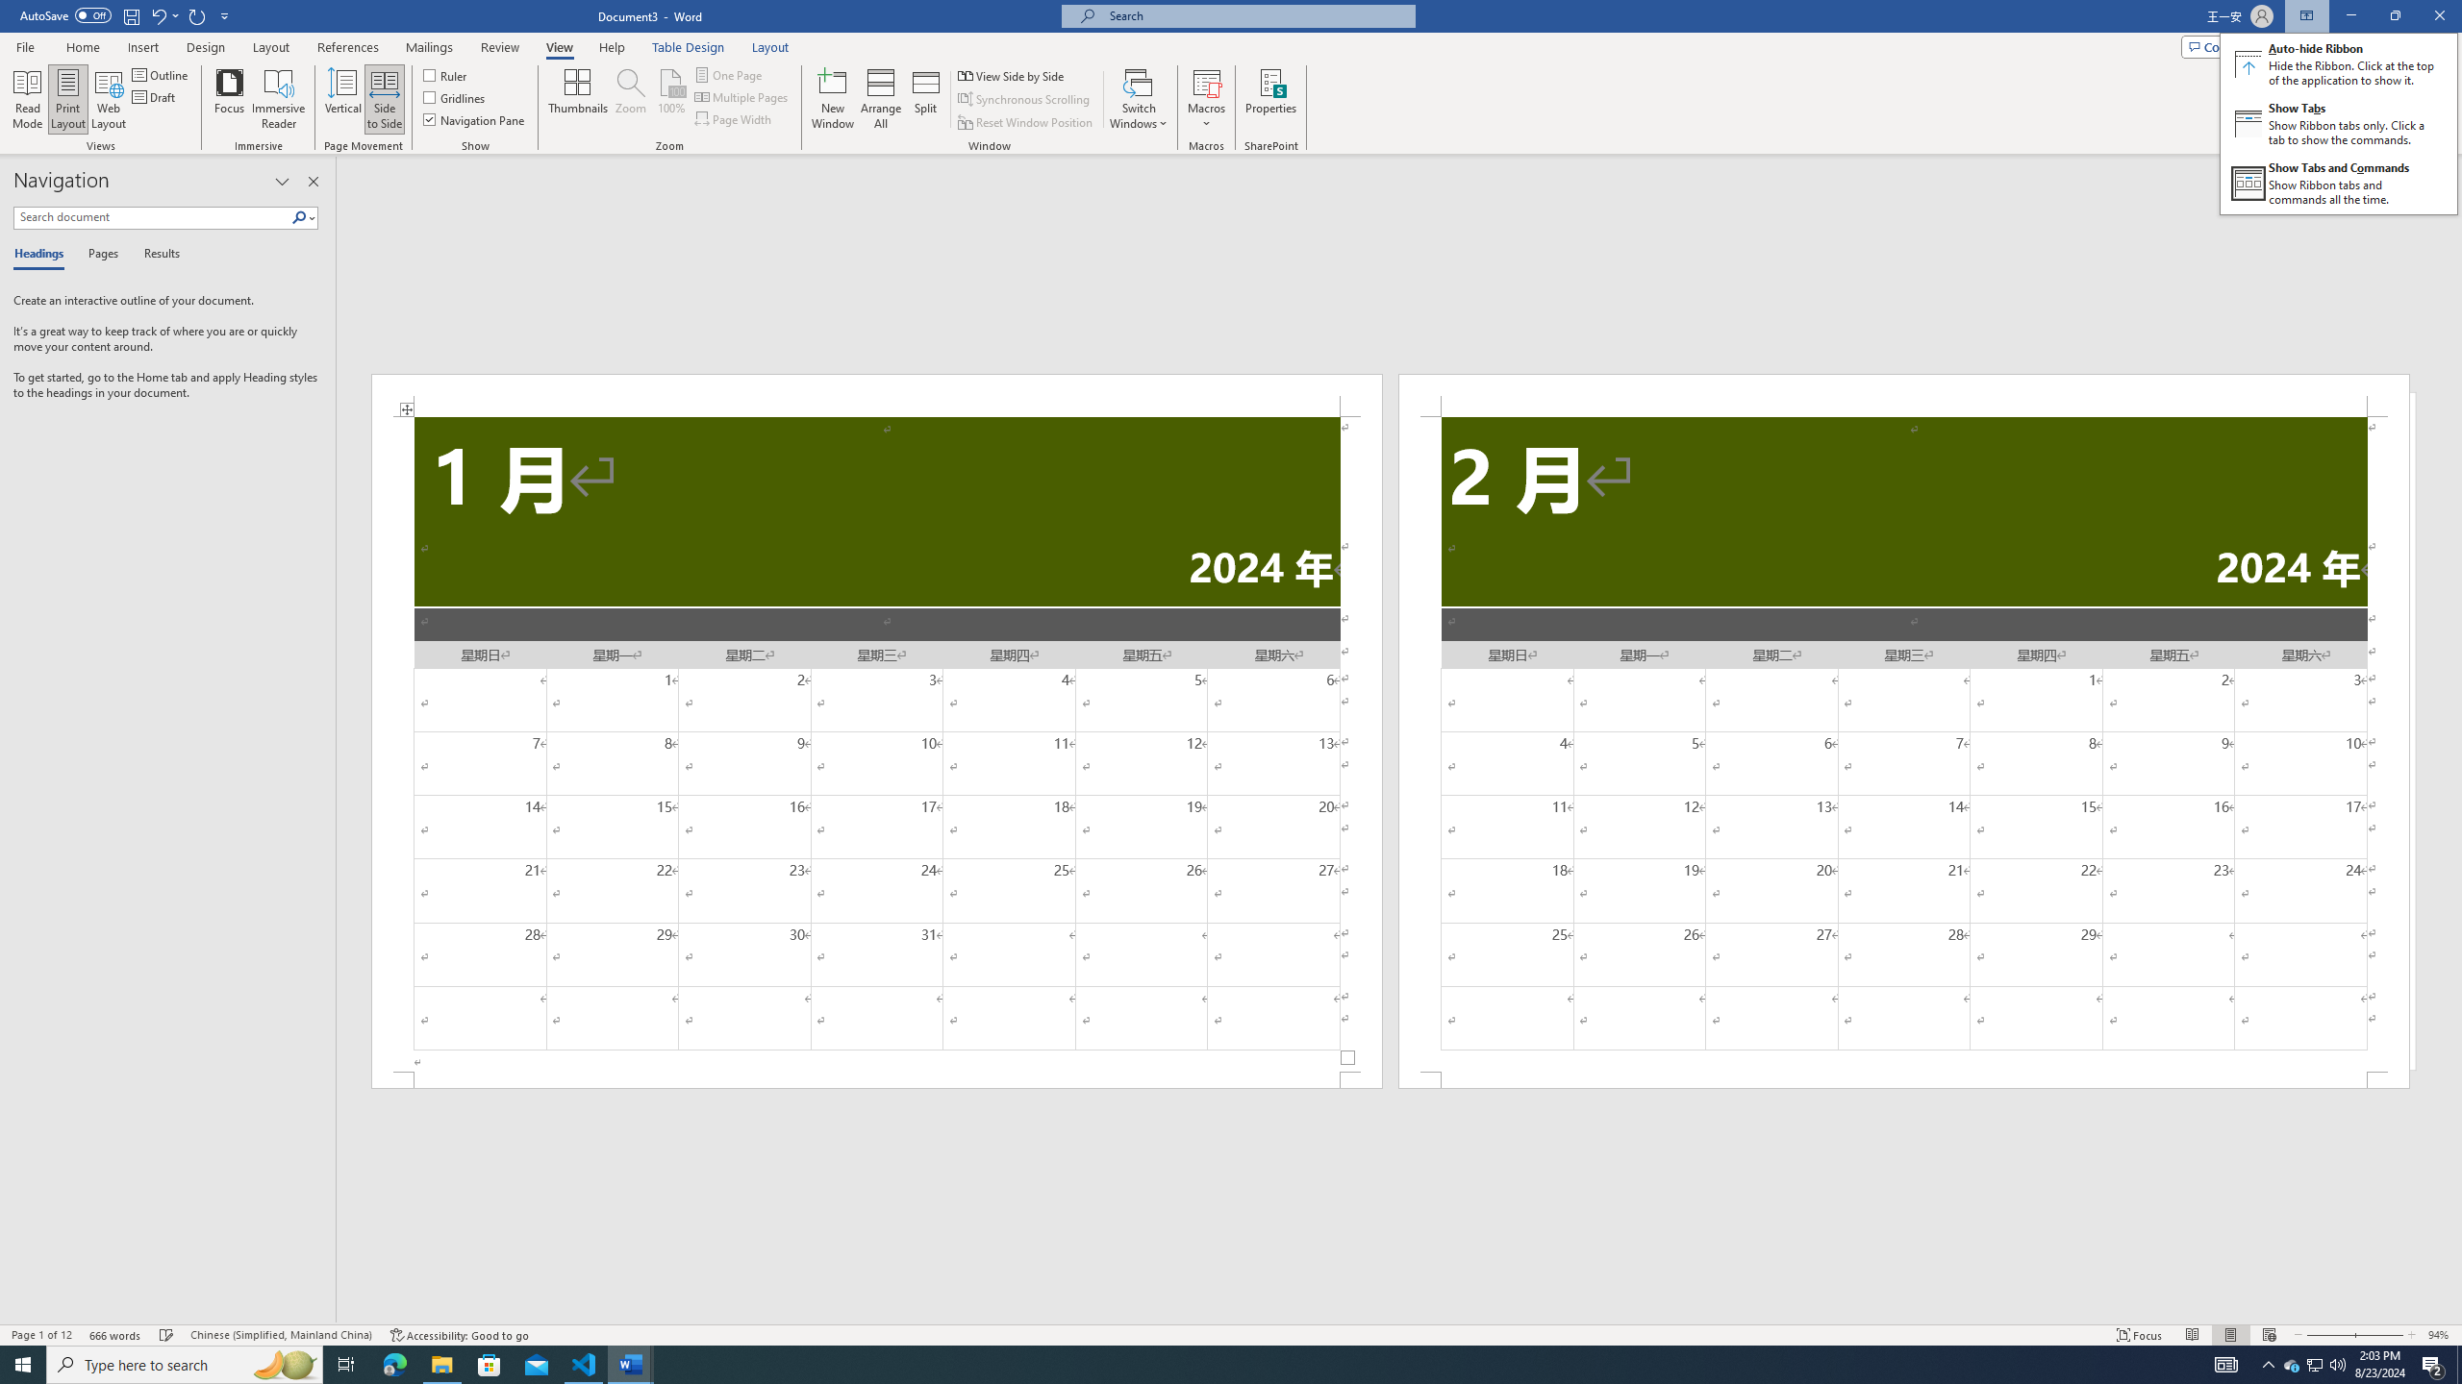  Describe the element at coordinates (2433, 1365) in the screenshot. I see `Action Center, 2 new notifications` at that location.